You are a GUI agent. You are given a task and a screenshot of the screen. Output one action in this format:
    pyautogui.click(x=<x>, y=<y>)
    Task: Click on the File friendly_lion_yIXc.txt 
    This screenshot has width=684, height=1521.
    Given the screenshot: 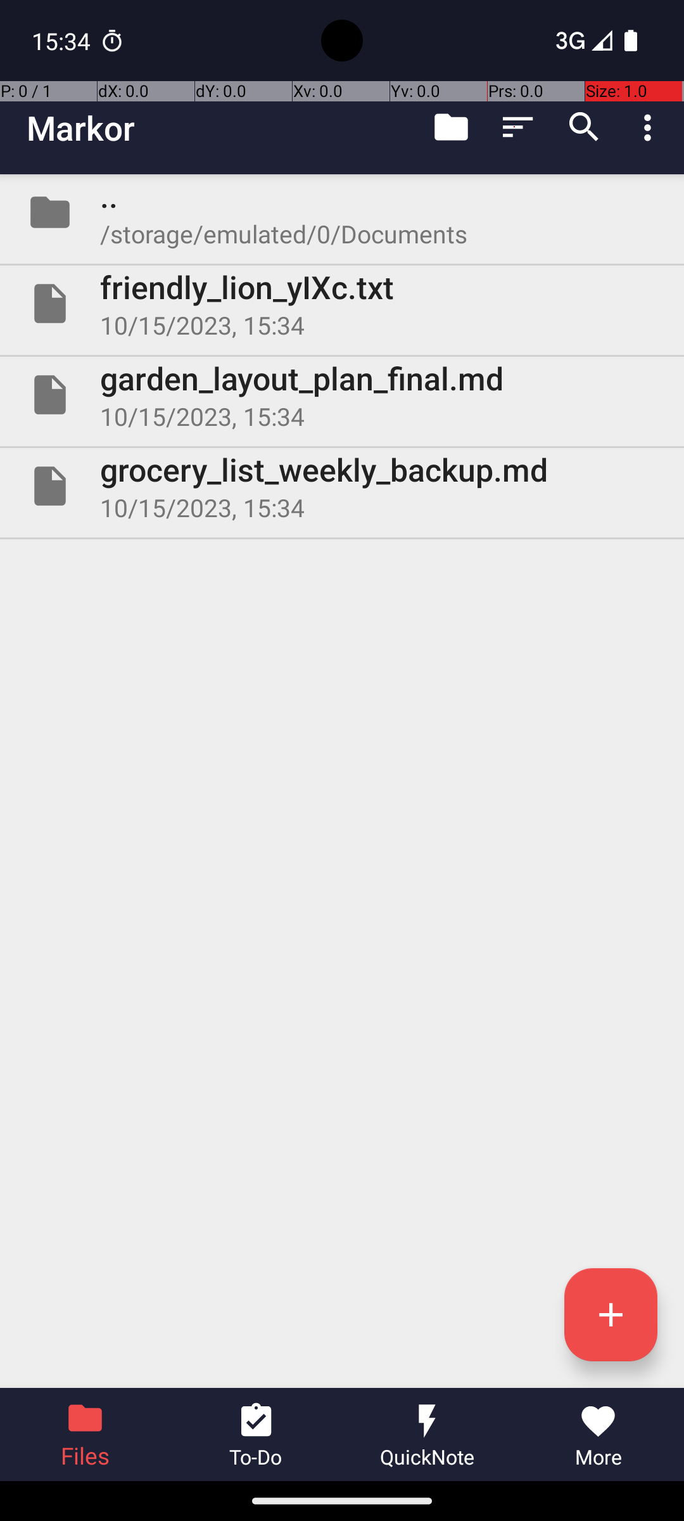 What is the action you would take?
    pyautogui.click(x=342, y=304)
    